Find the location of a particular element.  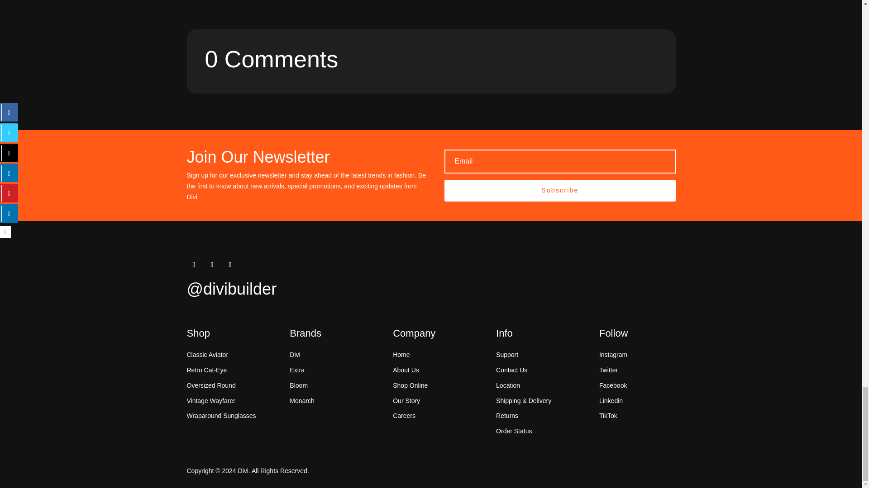

Wraparound Sunglasses is located at coordinates (221, 415).